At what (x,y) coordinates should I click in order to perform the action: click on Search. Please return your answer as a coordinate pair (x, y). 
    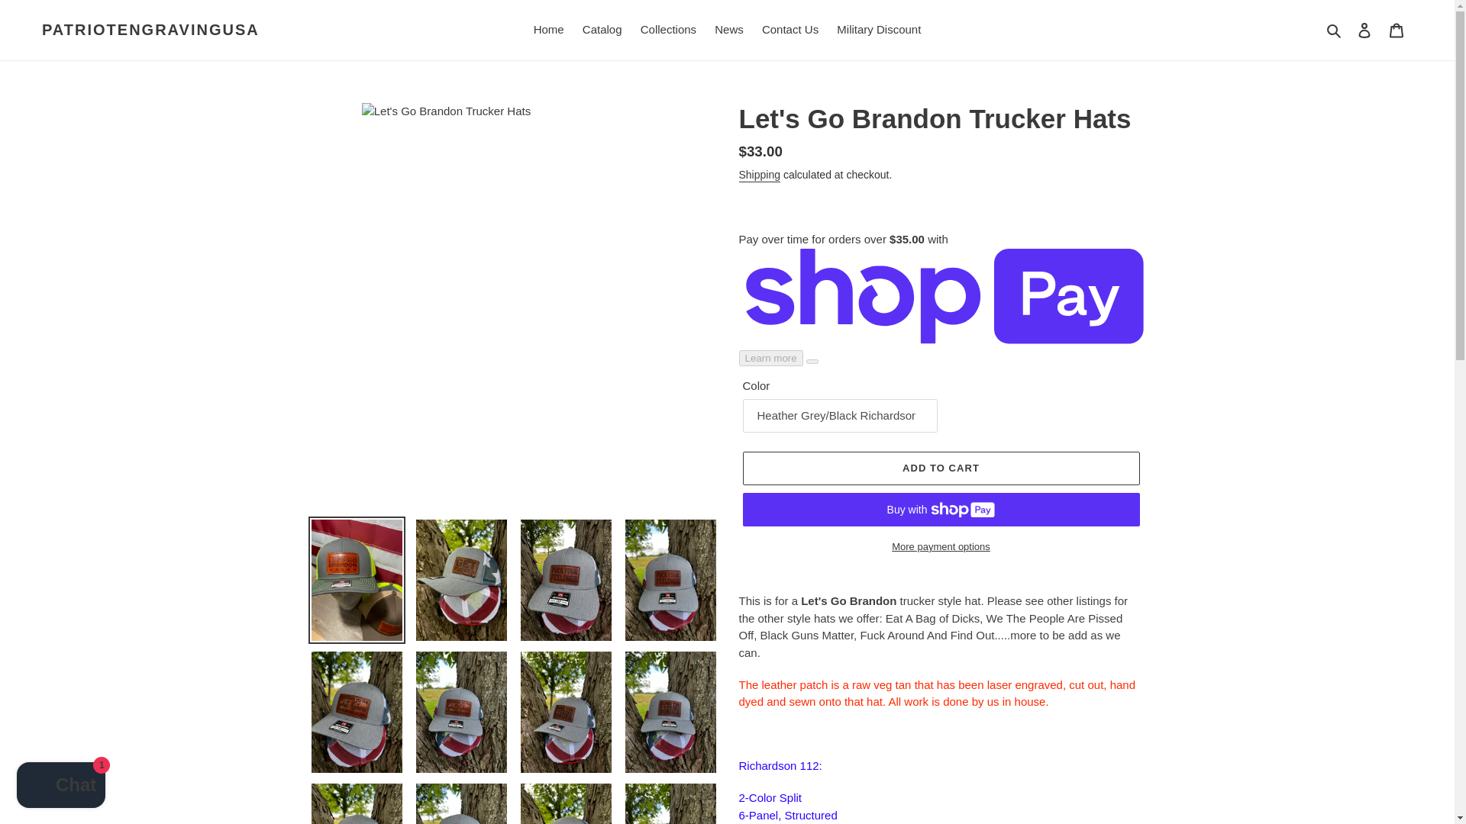
    Looking at the image, I should click on (1335, 30).